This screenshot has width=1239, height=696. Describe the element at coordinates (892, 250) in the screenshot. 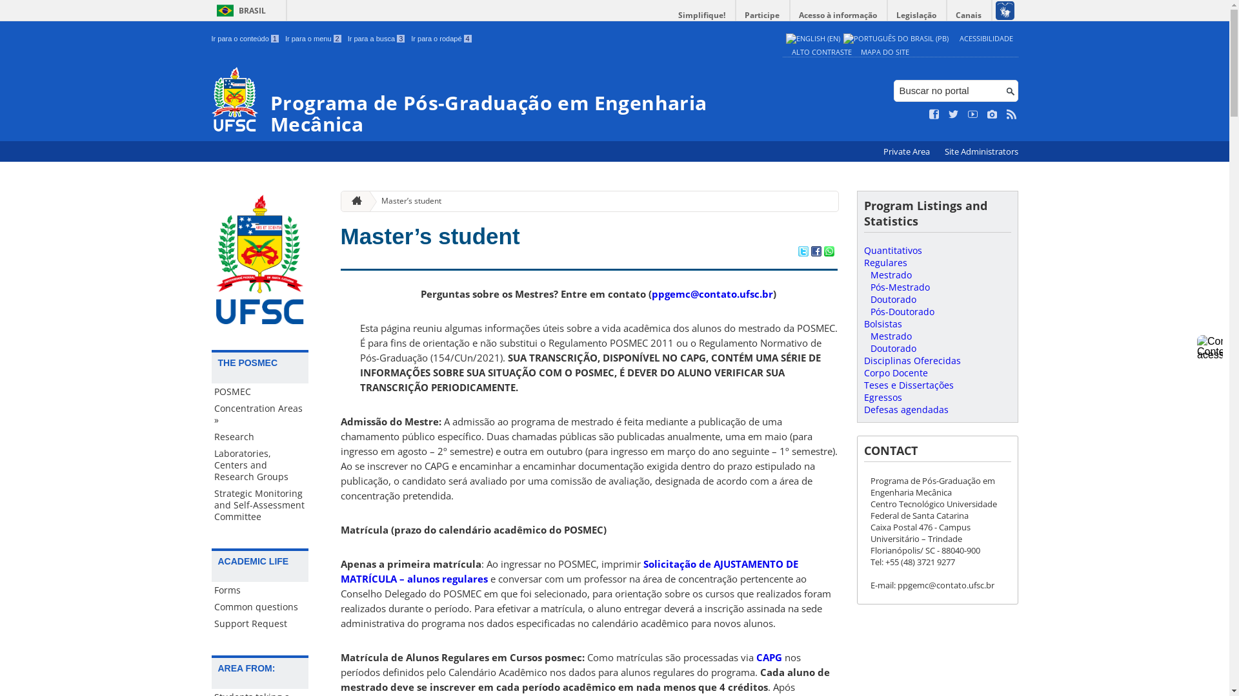

I see `Quantitativos` at that location.